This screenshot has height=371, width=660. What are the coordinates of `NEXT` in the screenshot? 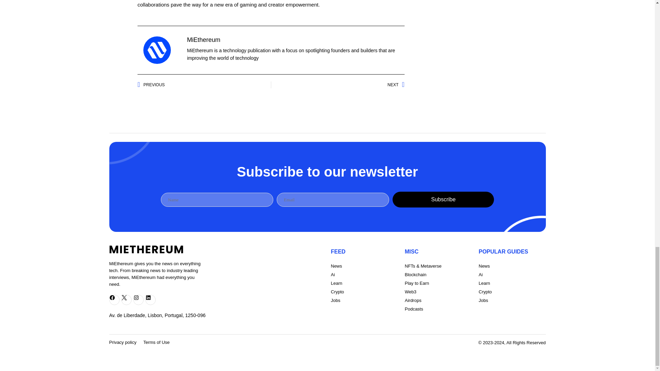 It's located at (338, 85).